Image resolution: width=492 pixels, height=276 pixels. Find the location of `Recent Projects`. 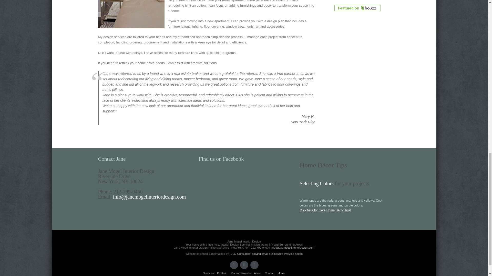

Recent Projects is located at coordinates (240, 273).